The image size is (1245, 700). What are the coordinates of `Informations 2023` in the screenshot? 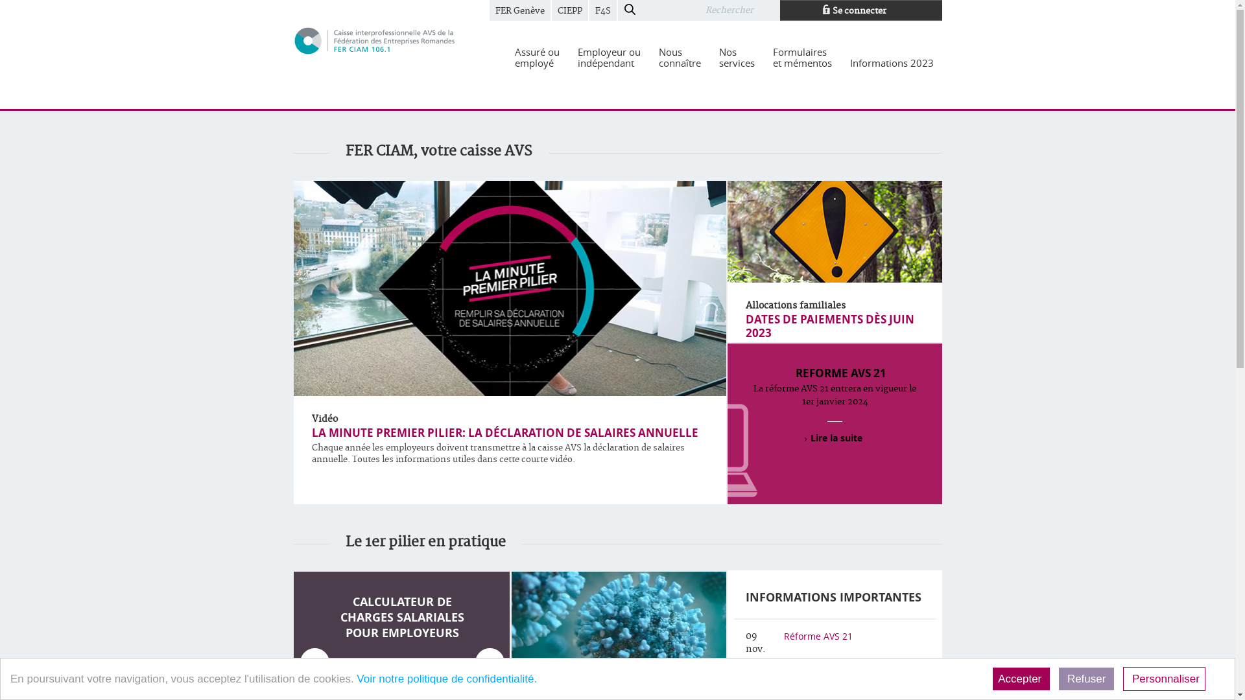 It's located at (892, 64).